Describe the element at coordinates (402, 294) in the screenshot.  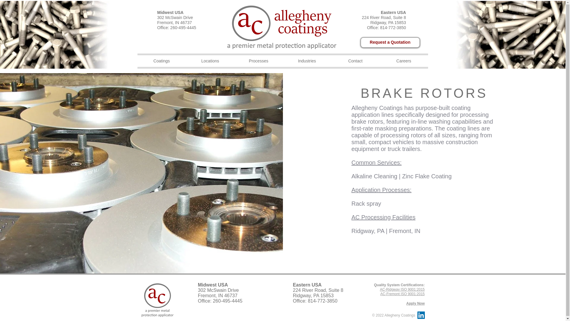
I see `AC-Fremont ISO 9001:2015` at that location.